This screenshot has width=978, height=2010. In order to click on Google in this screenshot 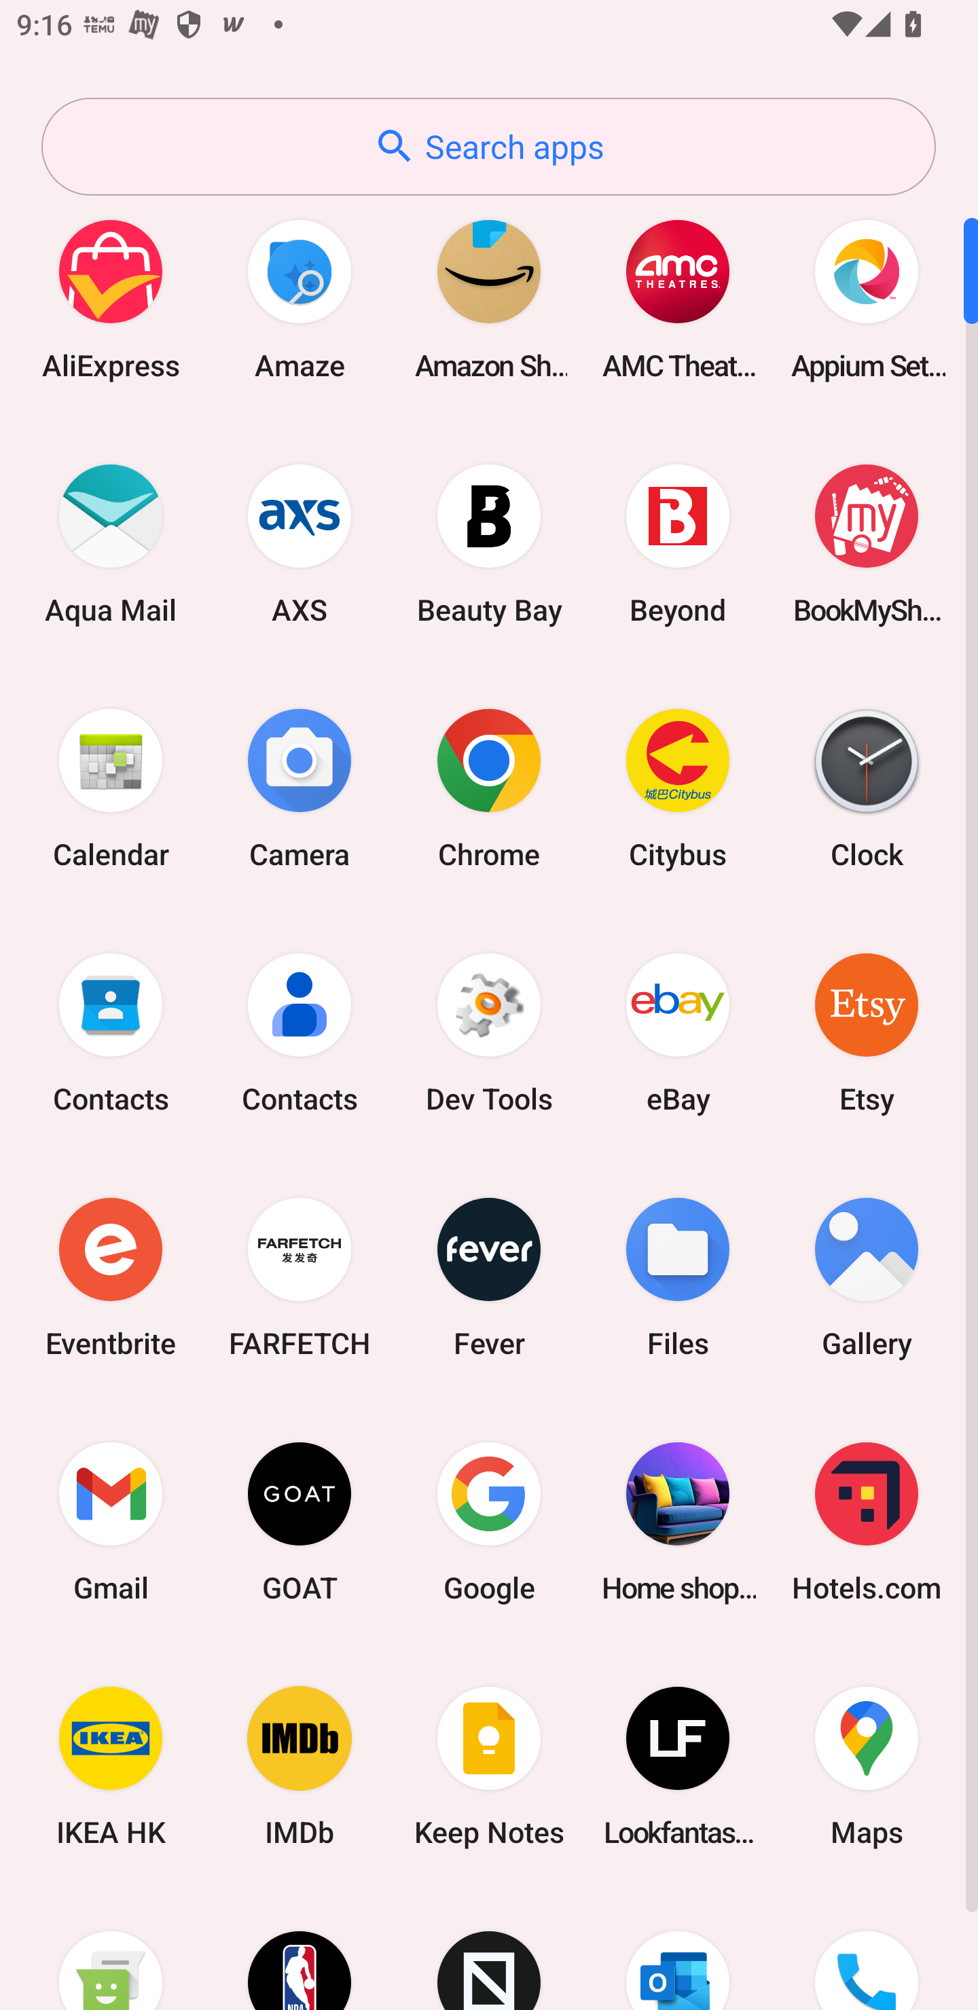, I will do `click(489, 1521)`.